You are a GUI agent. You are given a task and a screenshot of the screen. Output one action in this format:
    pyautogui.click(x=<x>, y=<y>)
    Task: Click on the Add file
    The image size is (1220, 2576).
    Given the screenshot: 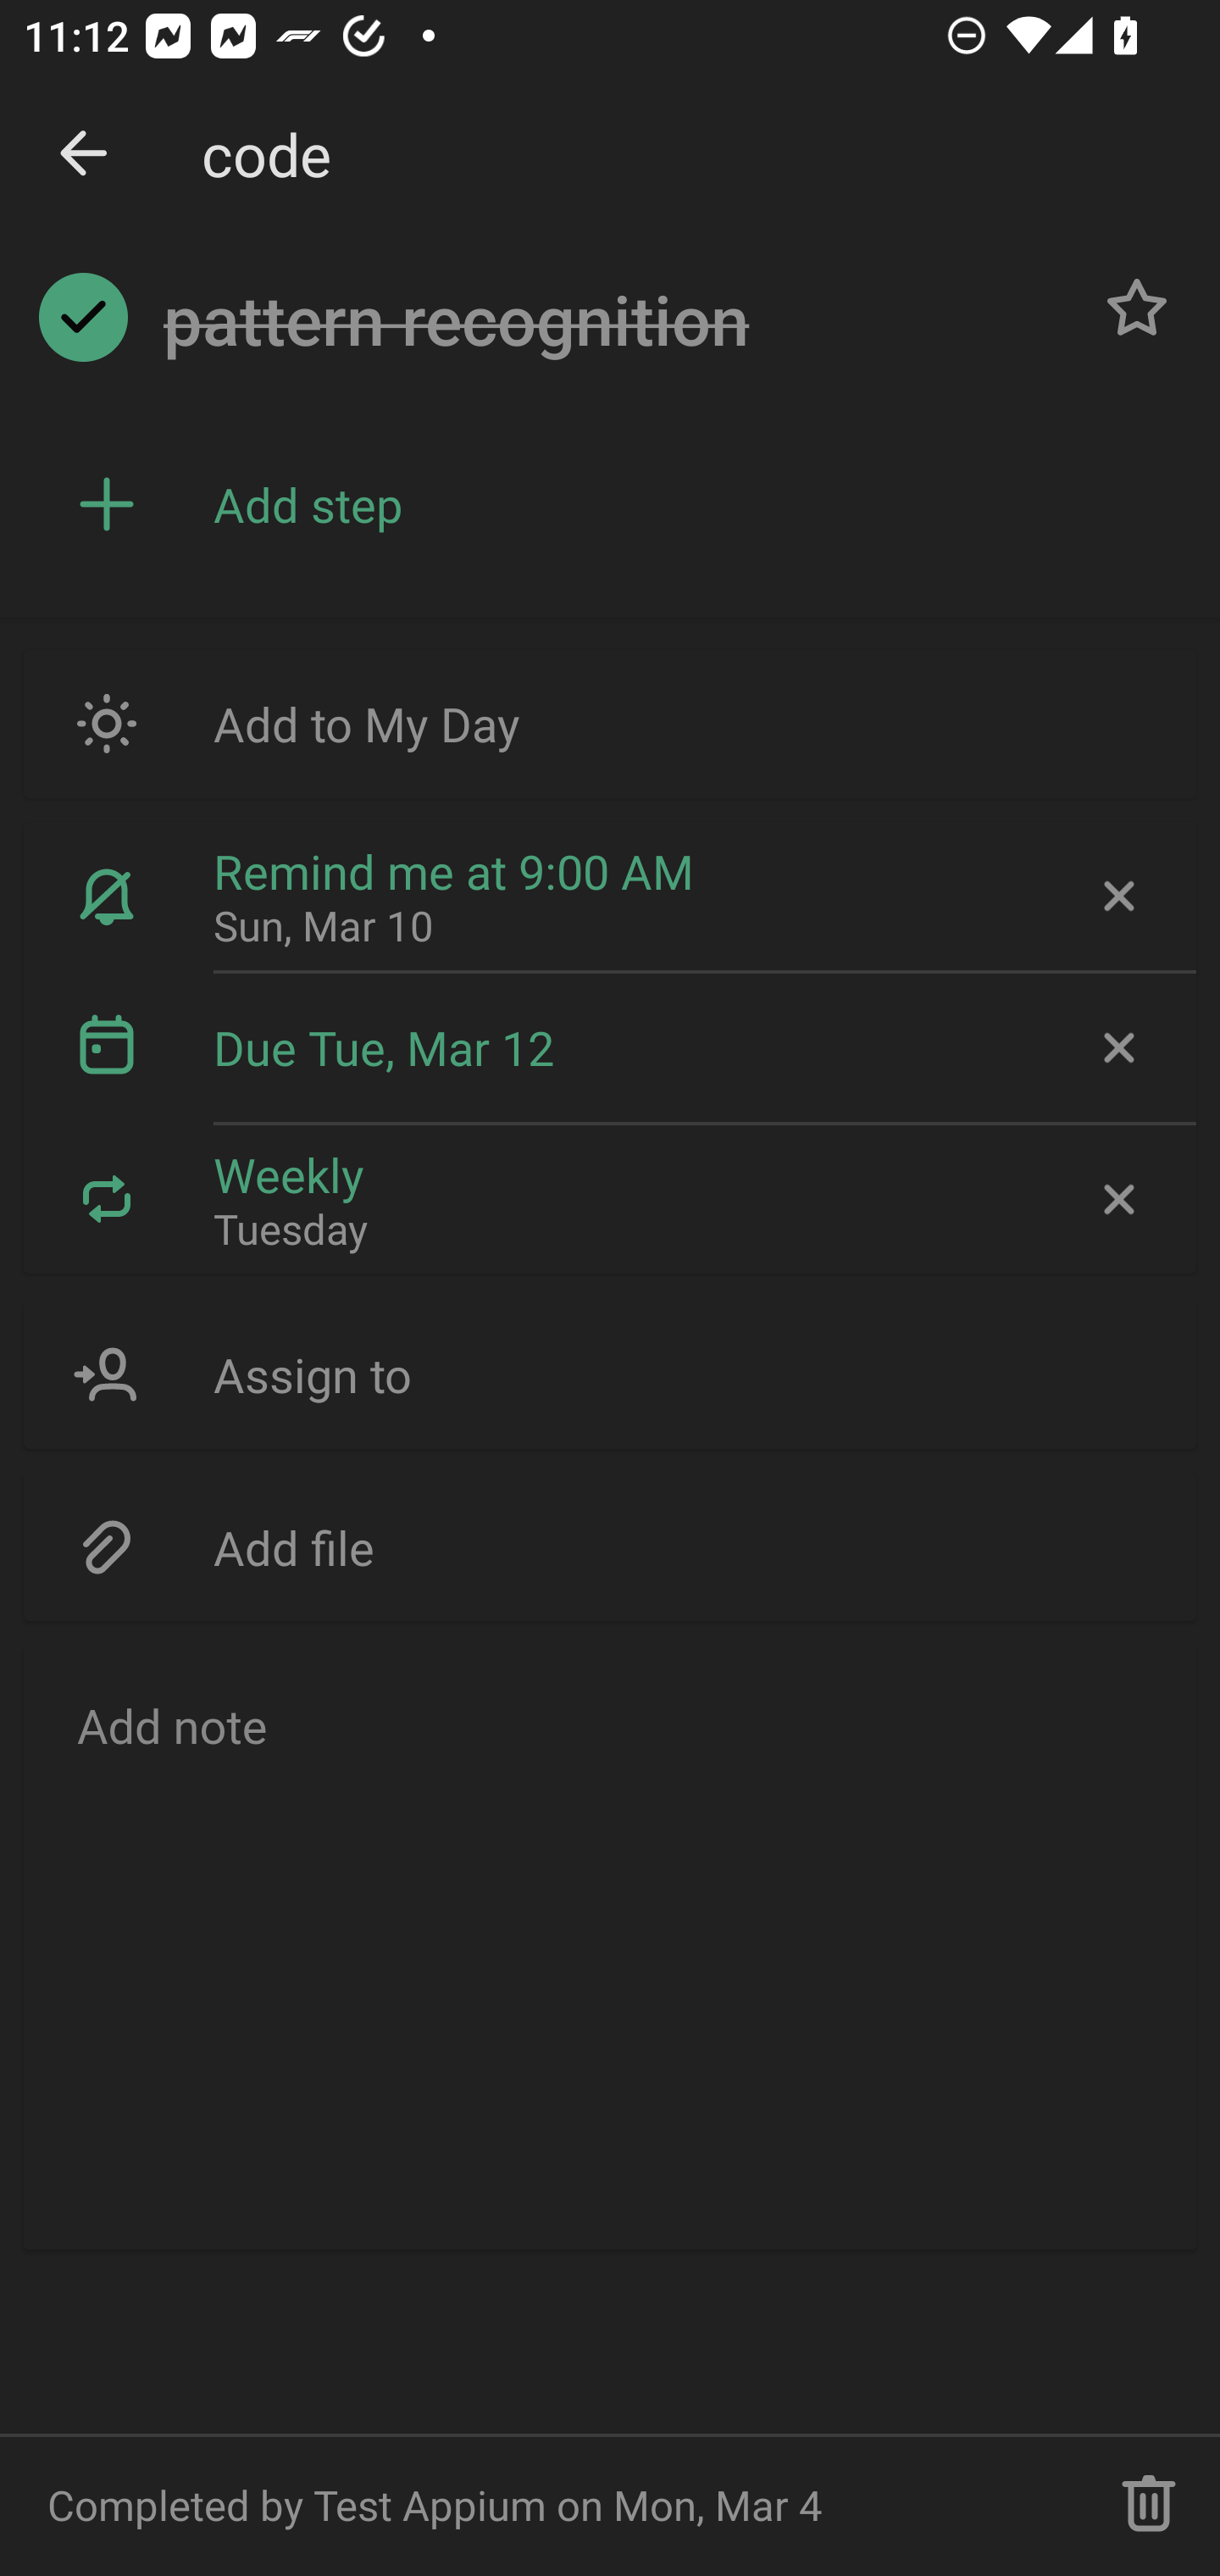 What is the action you would take?
    pyautogui.click(x=610, y=1546)
    